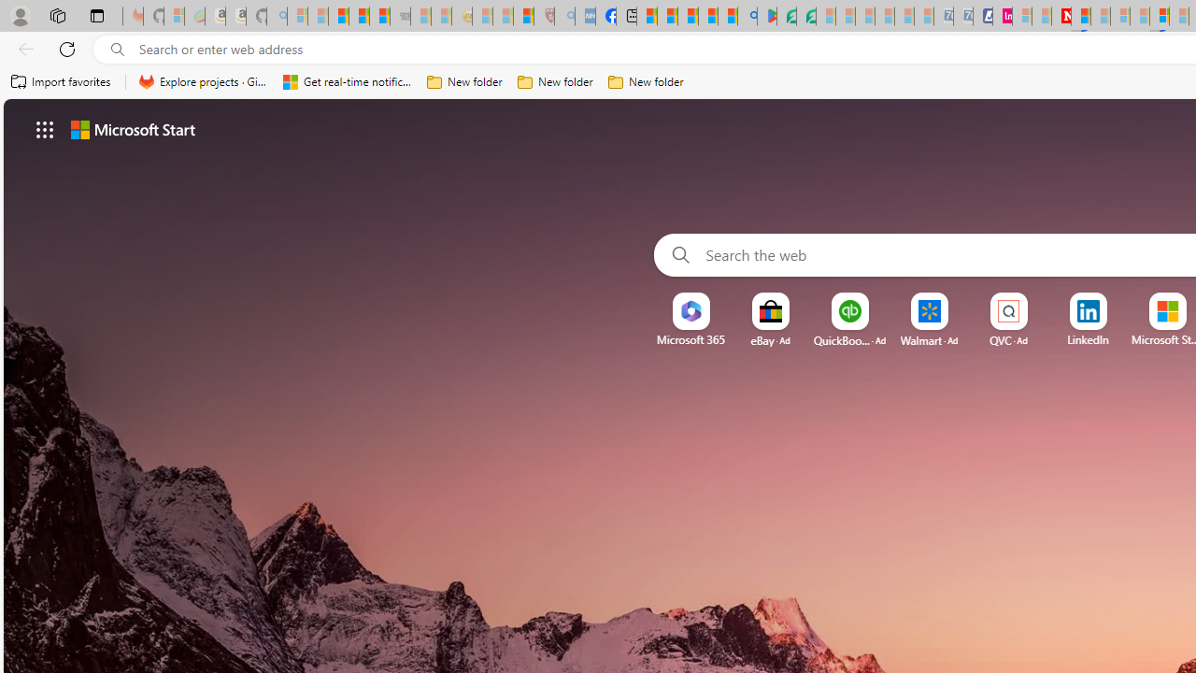 This screenshot has height=673, width=1196. What do you see at coordinates (62, 82) in the screenshot?
I see `Import favorites` at bounding box center [62, 82].